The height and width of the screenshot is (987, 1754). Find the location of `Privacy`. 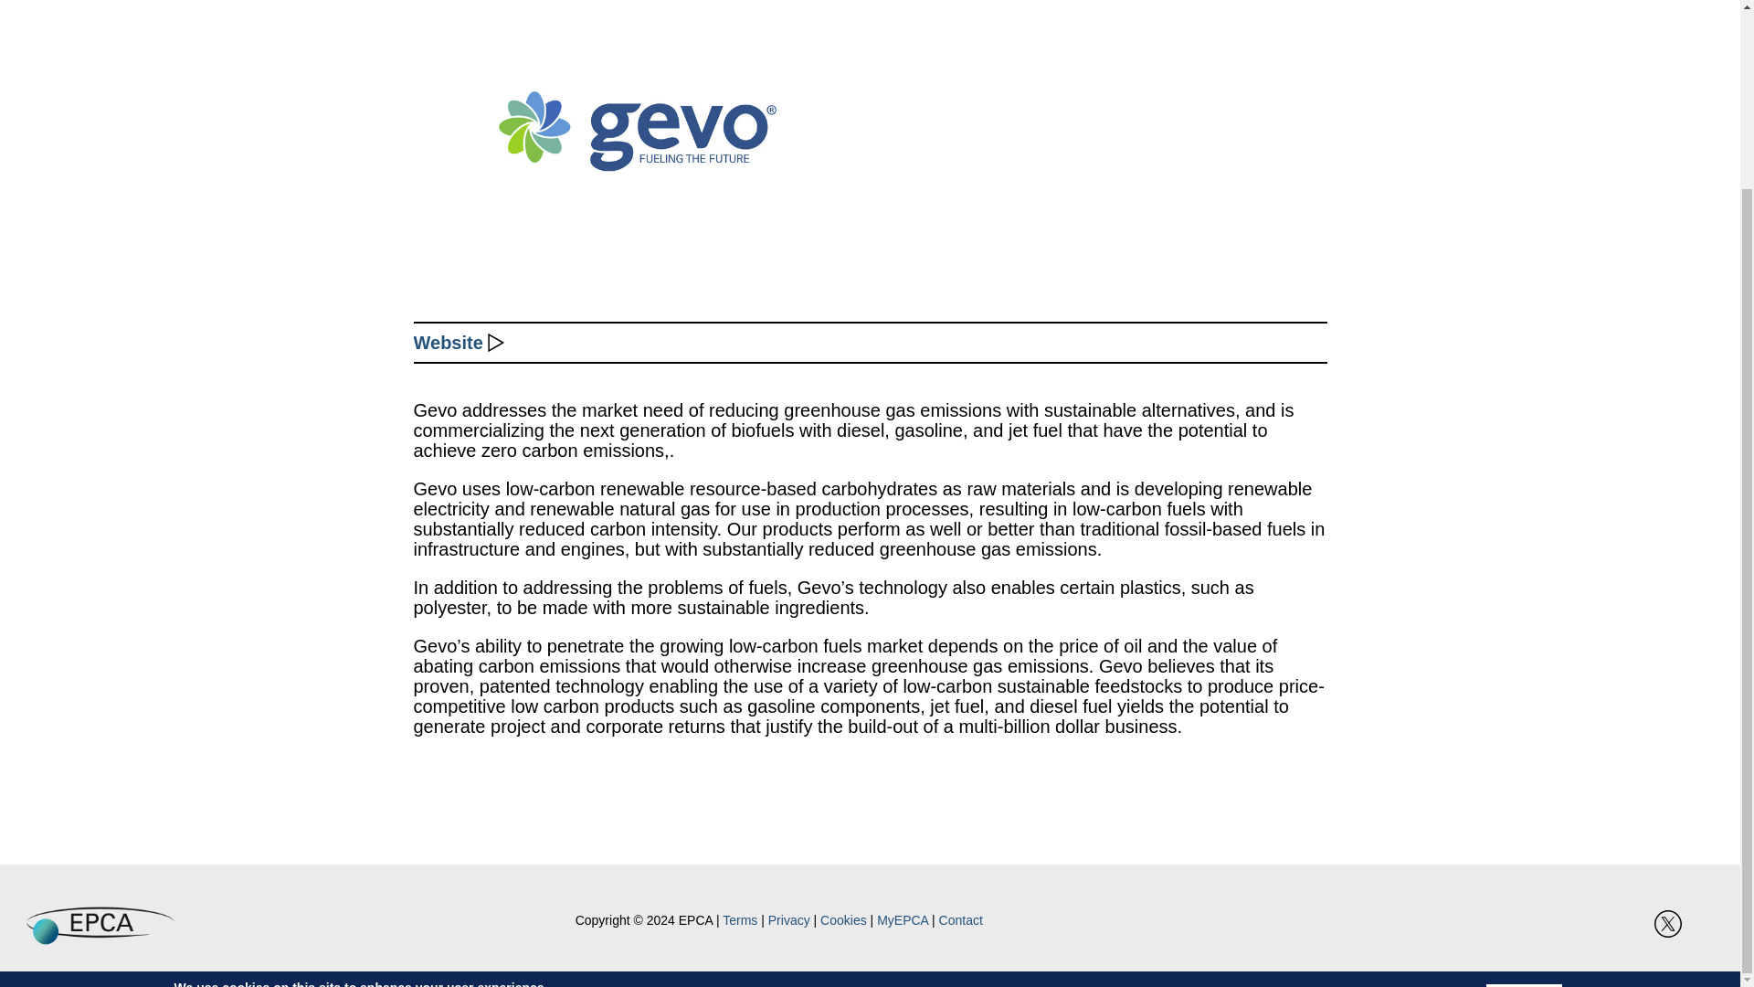

Privacy is located at coordinates (789, 920).